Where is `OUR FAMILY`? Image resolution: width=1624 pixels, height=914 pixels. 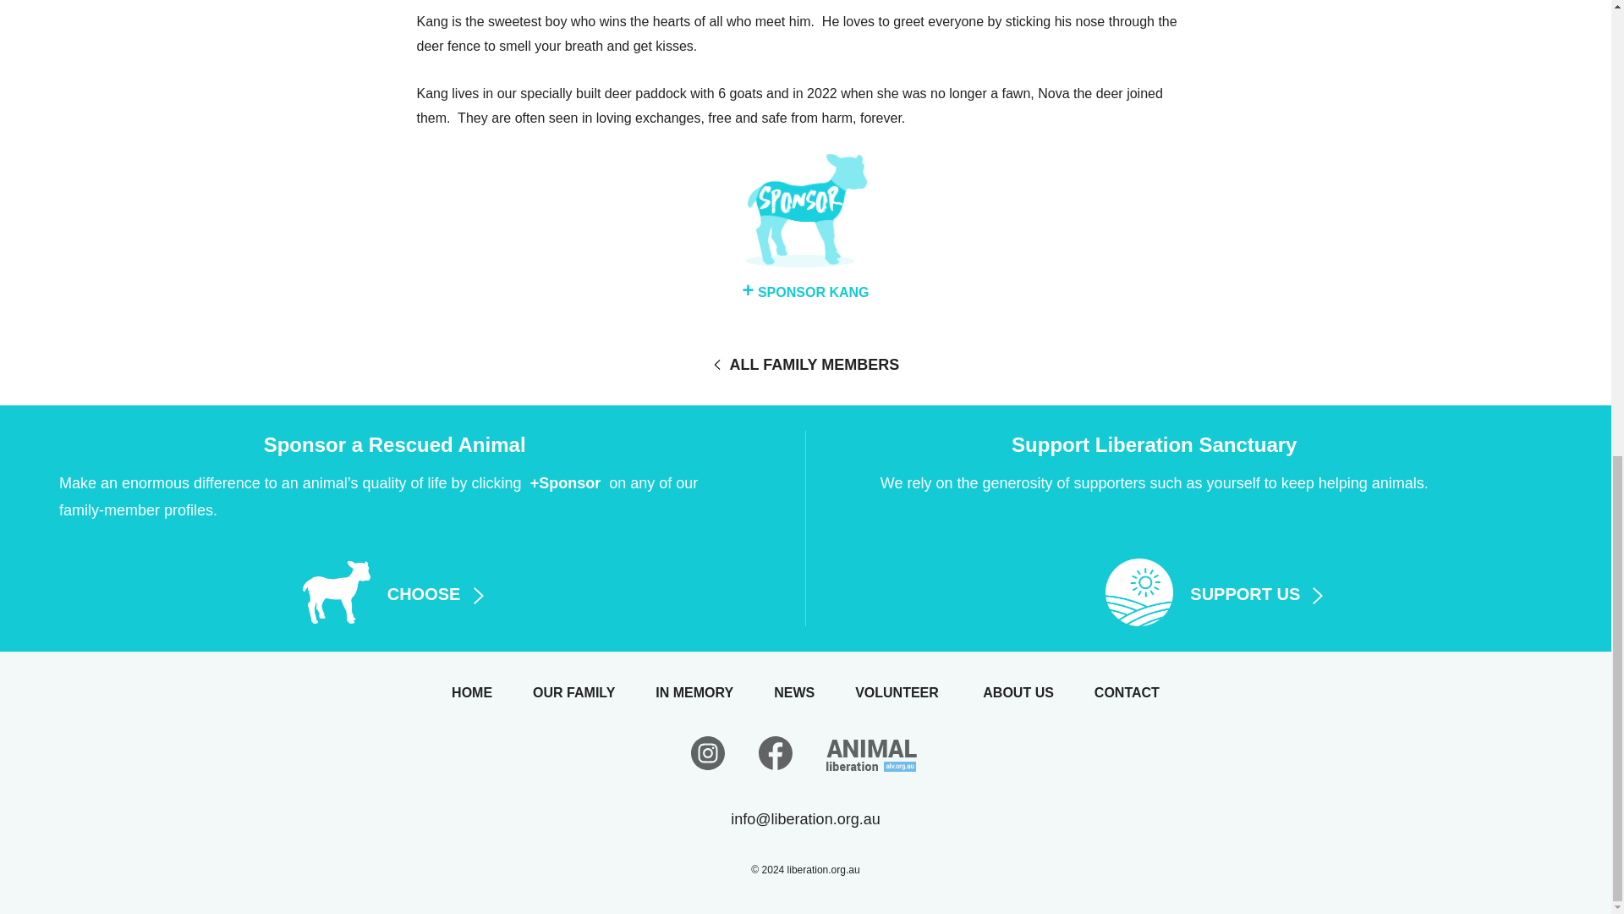
OUR FAMILY is located at coordinates (594, 692).